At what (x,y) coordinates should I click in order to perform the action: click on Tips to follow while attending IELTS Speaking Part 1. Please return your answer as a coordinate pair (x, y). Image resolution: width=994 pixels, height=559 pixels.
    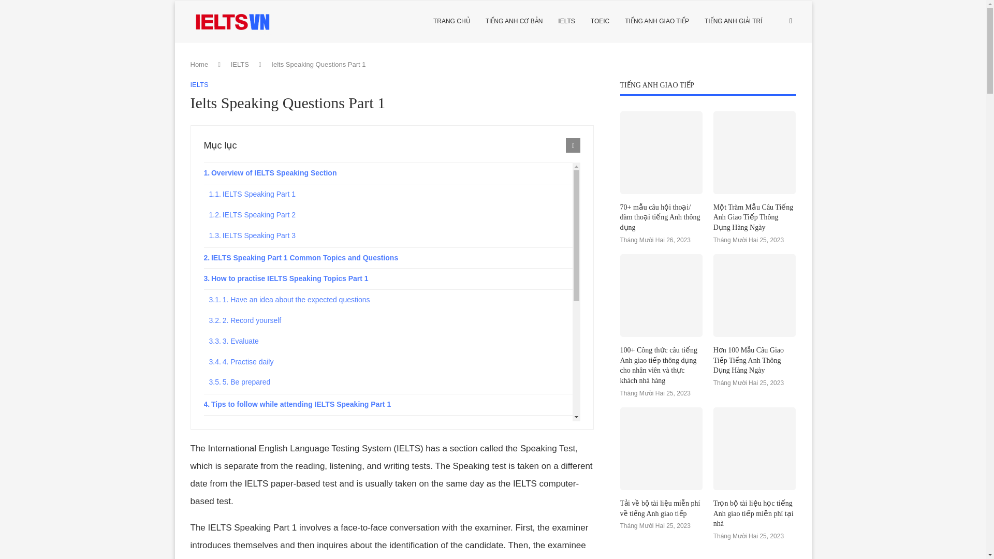
    Looking at the image, I should click on (388, 405).